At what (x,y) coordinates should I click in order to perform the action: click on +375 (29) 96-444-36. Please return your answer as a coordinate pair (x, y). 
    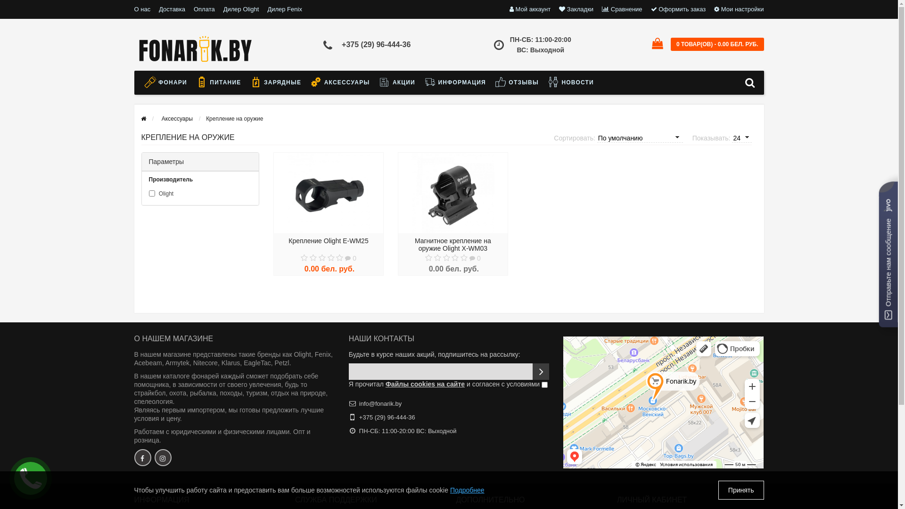
    Looking at the image, I should click on (387, 418).